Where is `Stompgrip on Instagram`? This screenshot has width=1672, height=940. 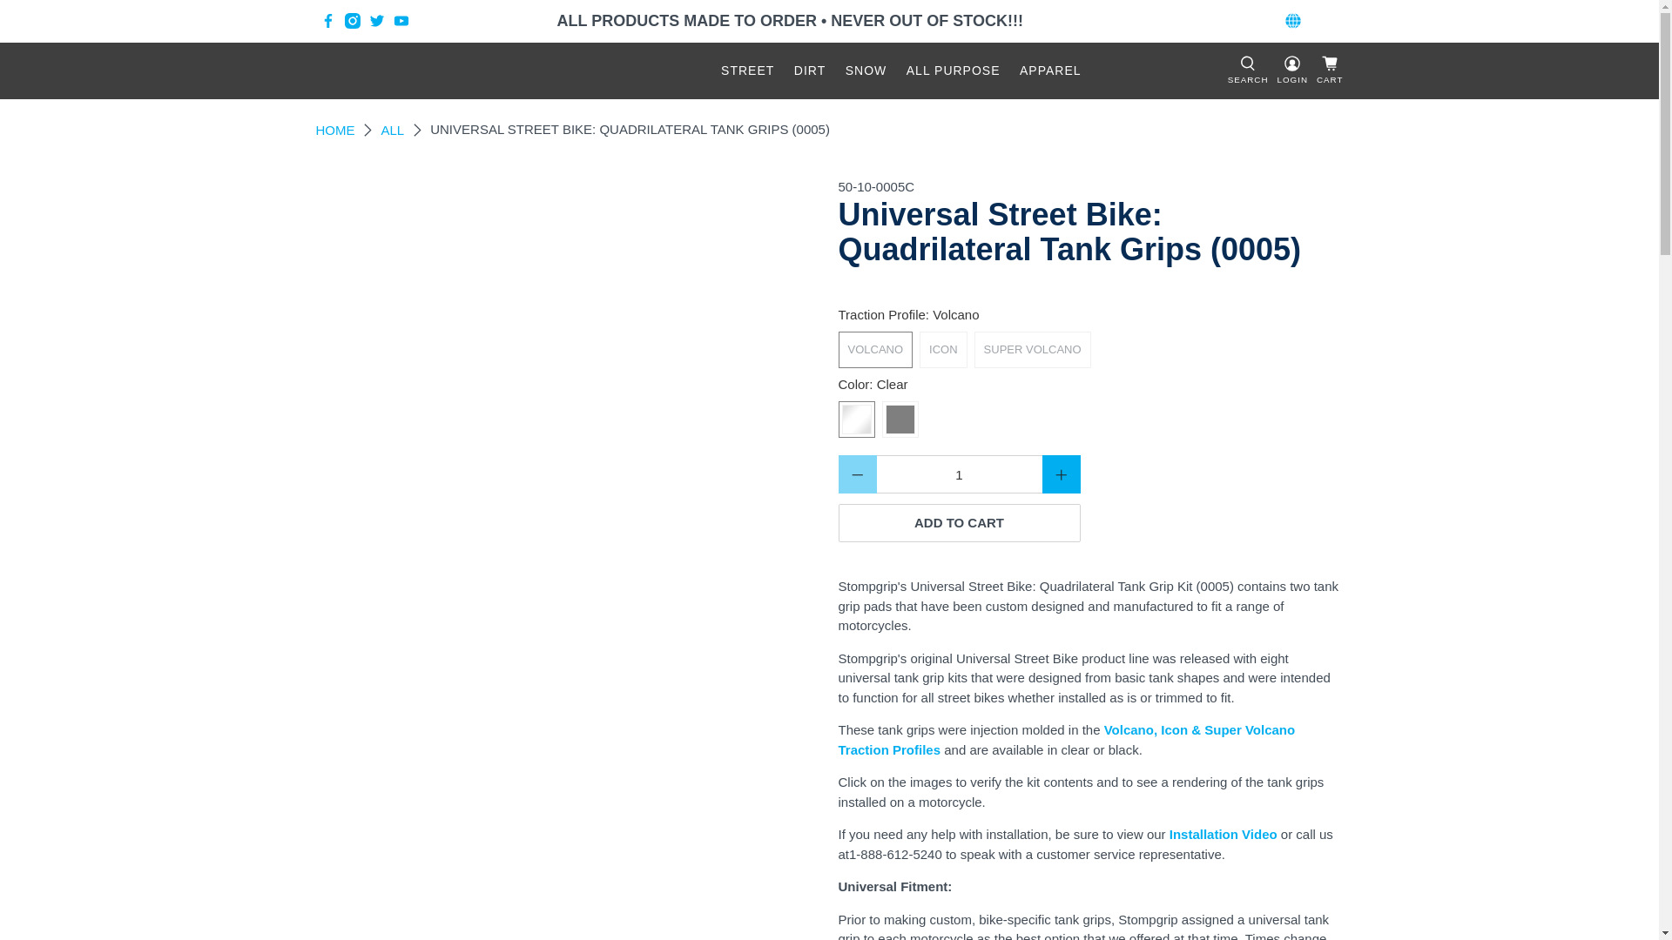 Stompgrip on Instagram is located at coordinates (352, 21).